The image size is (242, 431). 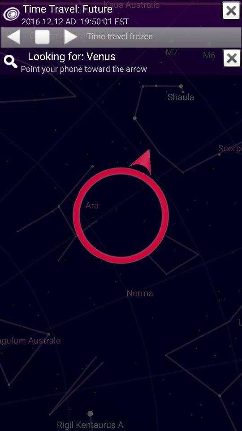 What do you see at coordinates (13, 36) in the screenshot?
I see `go back` at bounding box center [13, 36].